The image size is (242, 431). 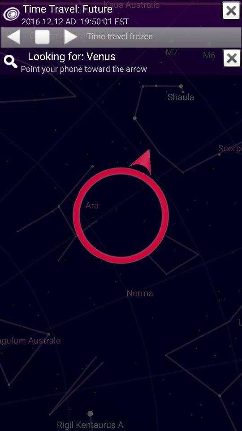 What do you see at coordinates (13, 36) in the screenshot?
I see `go back` at bounding box center [13, 36].